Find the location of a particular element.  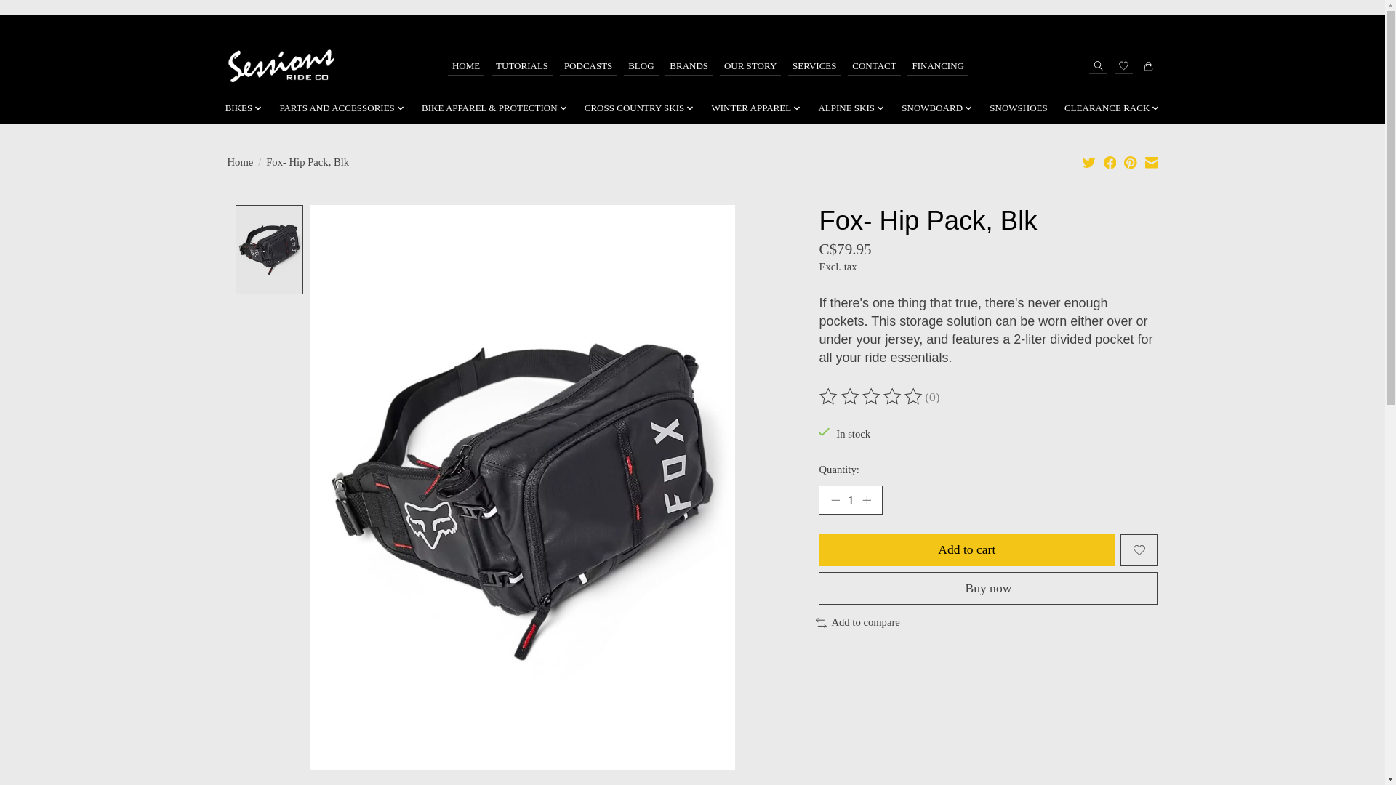

Share by Email is located at coordinates (1150, 162).